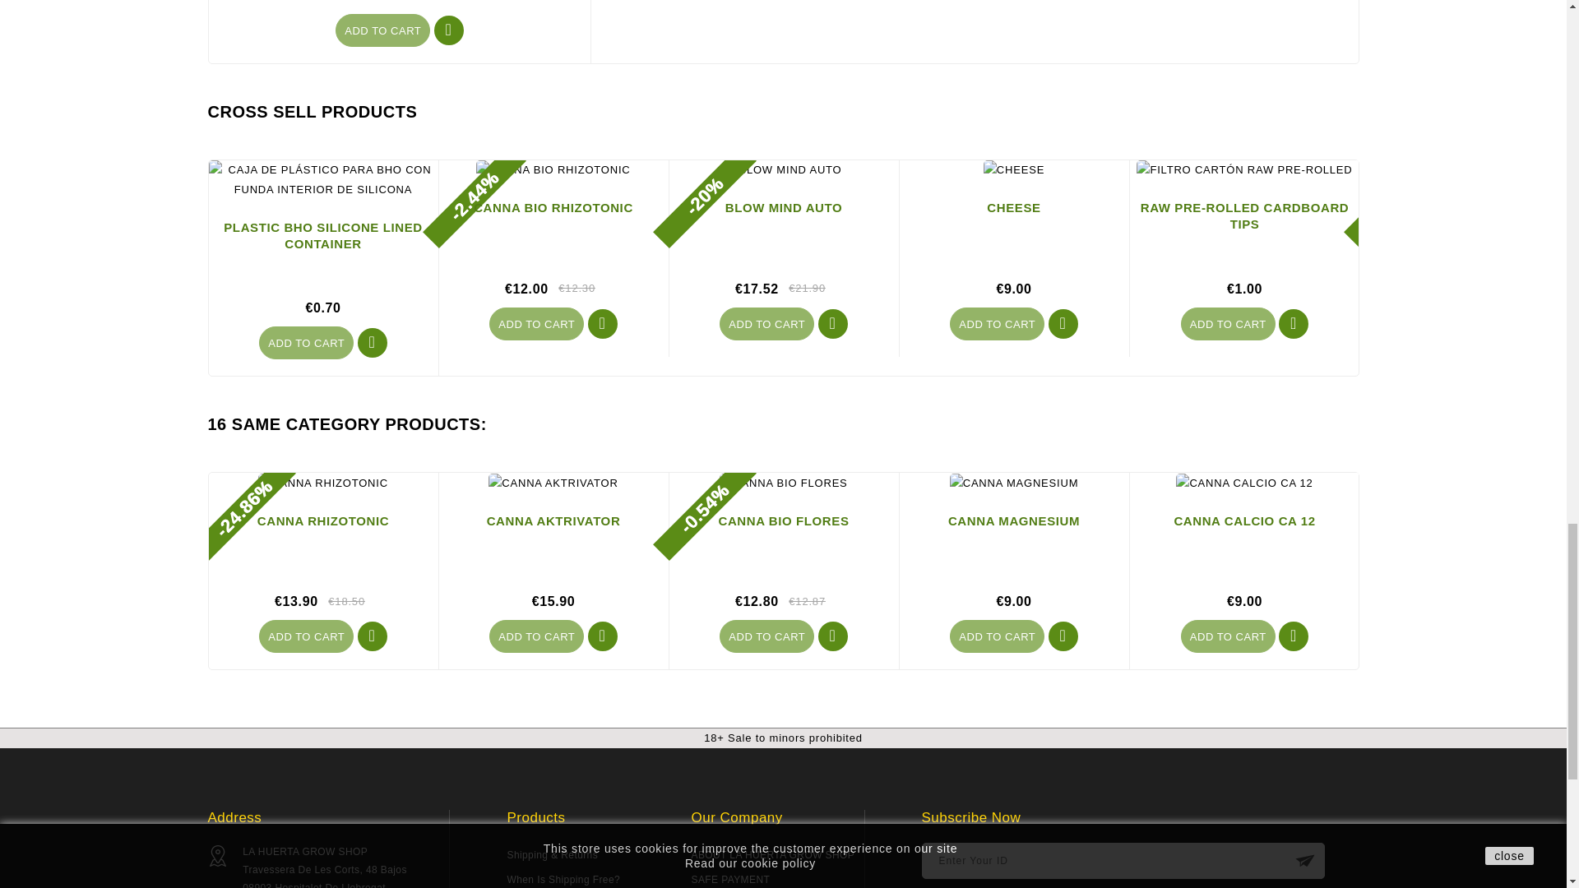 Image resolution: width=1579 pixels, height=888 pixels. What do you see at coordinates (1306, 860) in the screenshot?
I see `Subscribe` at bounding box center [1306, 860].